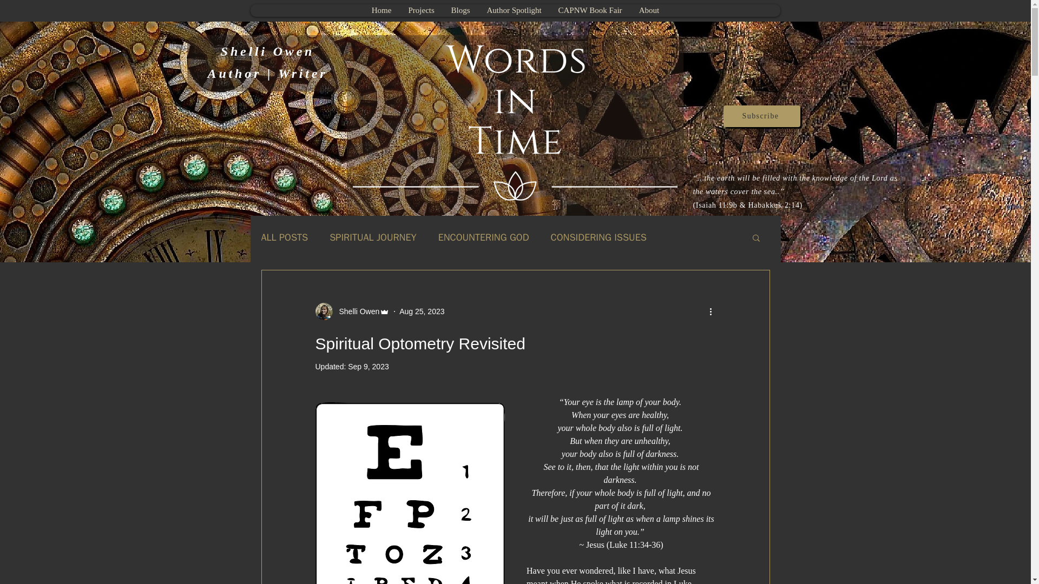 Image resolution: width=1039 pixels, height=584 pixels. I want to click on SPIRITUAL JOURNEY, so click(372, 237).